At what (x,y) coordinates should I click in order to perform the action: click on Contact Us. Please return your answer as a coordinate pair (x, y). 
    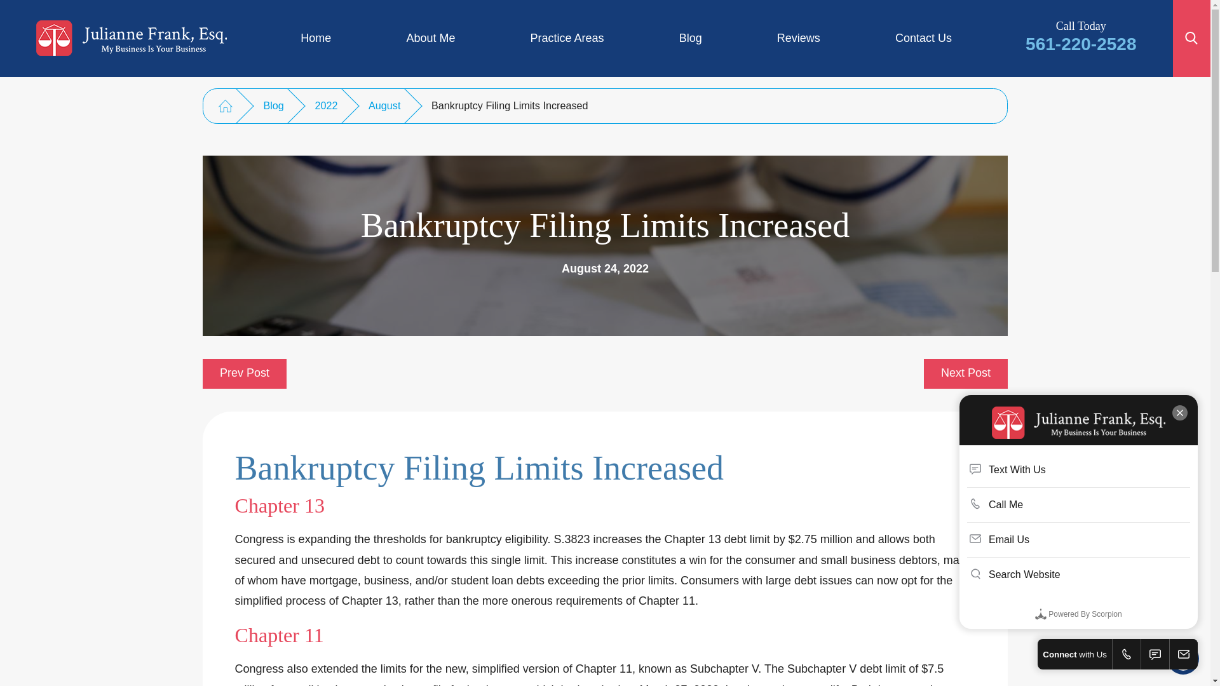
    Looking at the image, I should click on (923, 38).